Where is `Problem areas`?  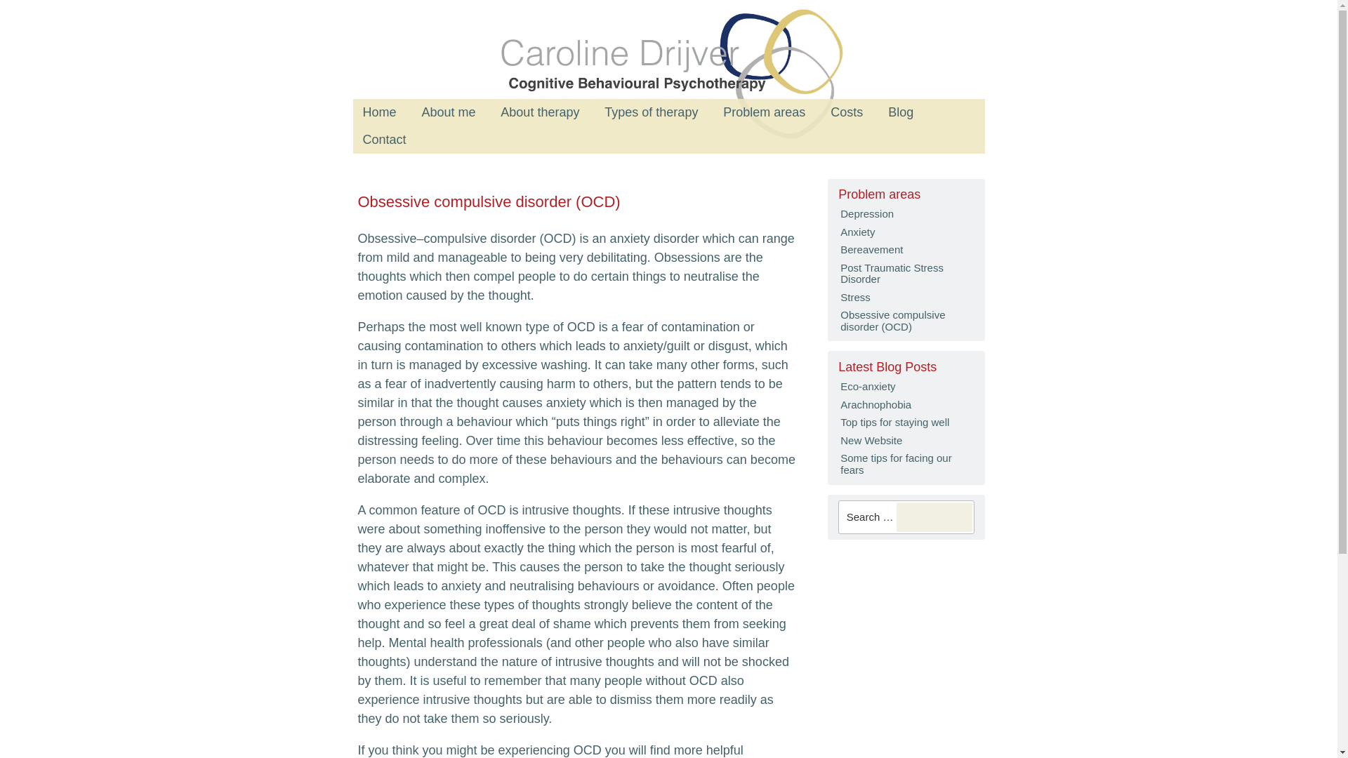
Problem areas is located at coordinates (764, 112).